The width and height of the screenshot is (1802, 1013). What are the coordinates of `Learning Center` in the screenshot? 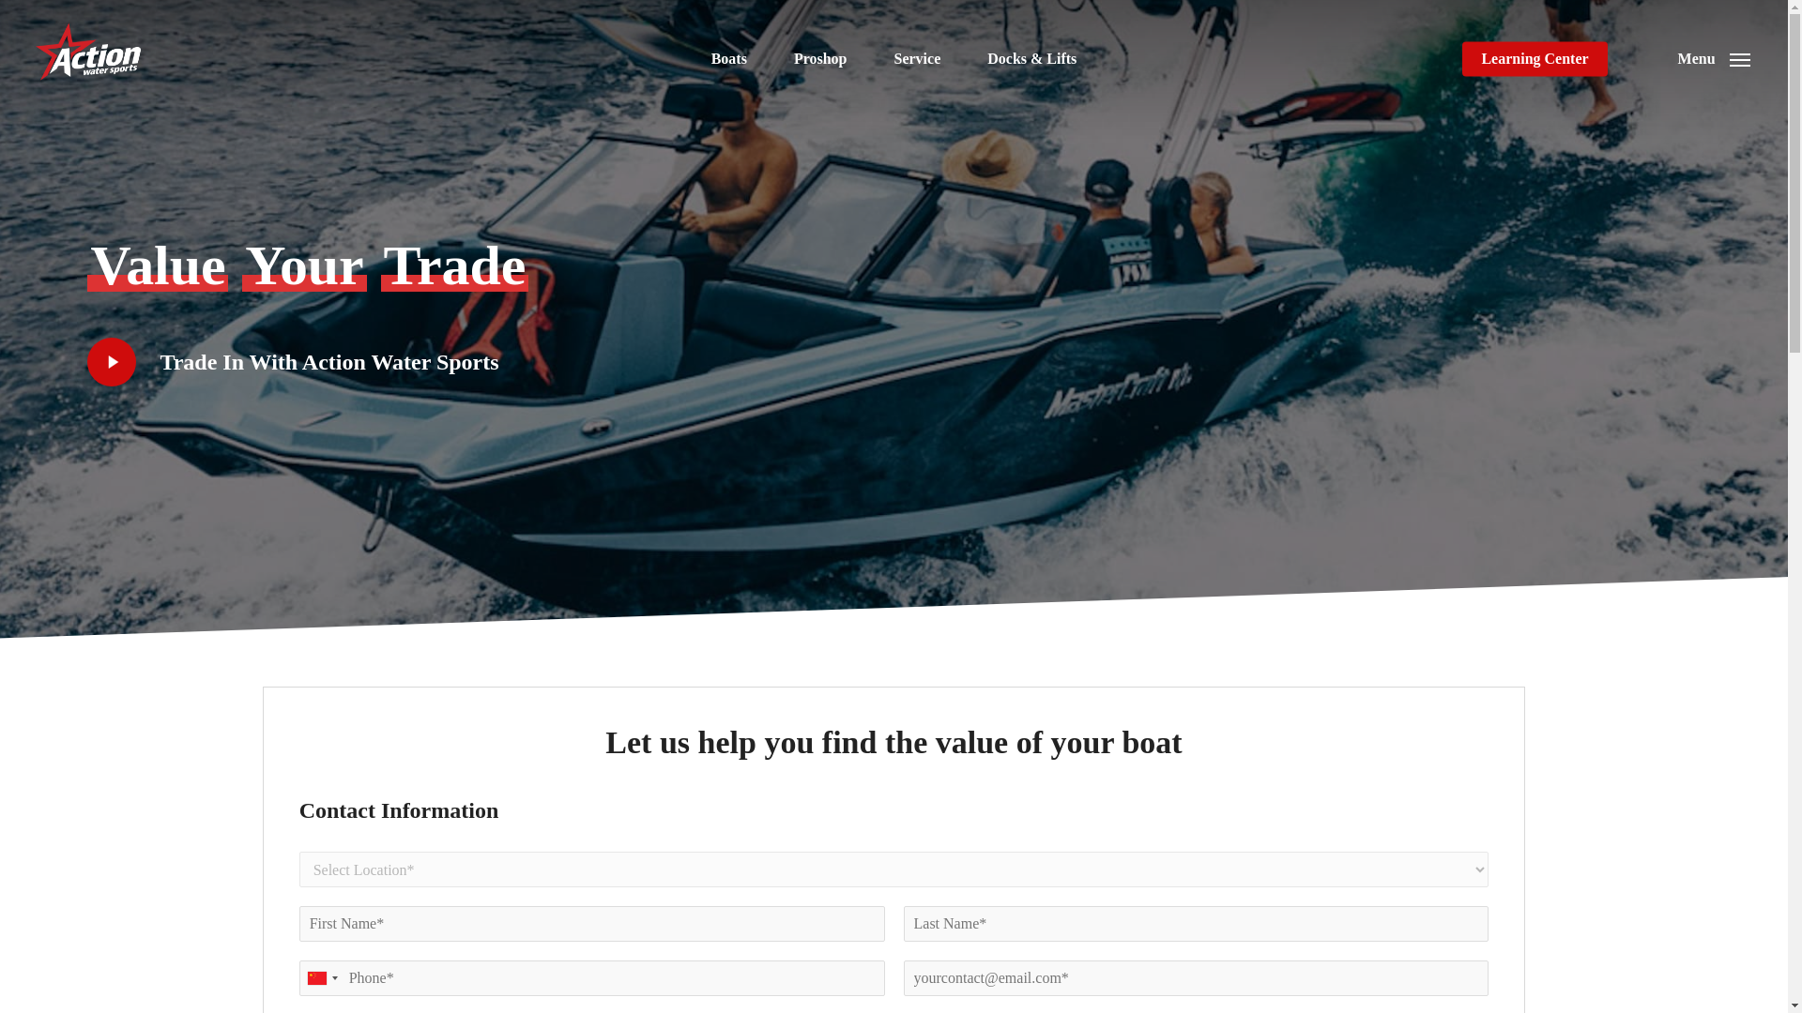 It's located at (1534, 58).